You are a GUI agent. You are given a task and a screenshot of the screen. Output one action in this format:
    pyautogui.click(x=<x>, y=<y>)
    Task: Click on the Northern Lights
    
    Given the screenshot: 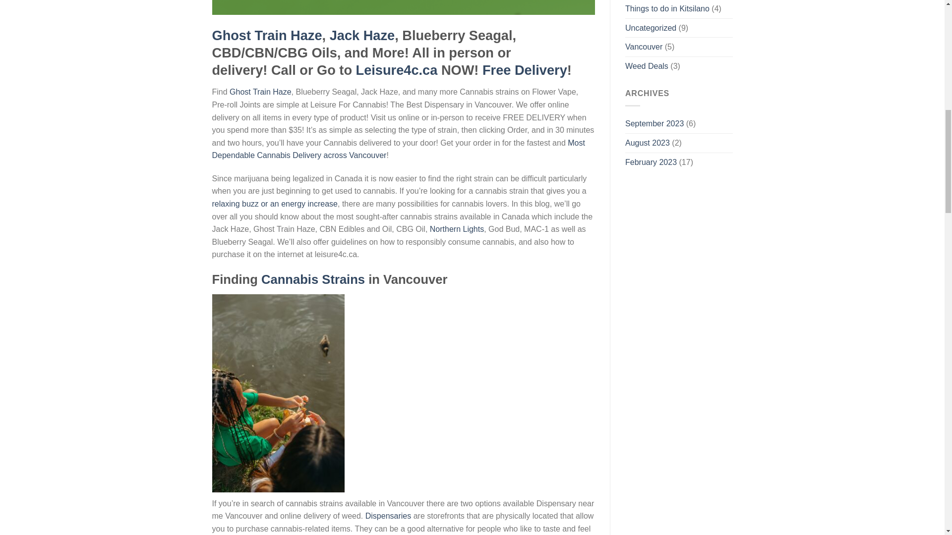 What is the action you would take?
    pyautogui.click(x=457, y=229)
    